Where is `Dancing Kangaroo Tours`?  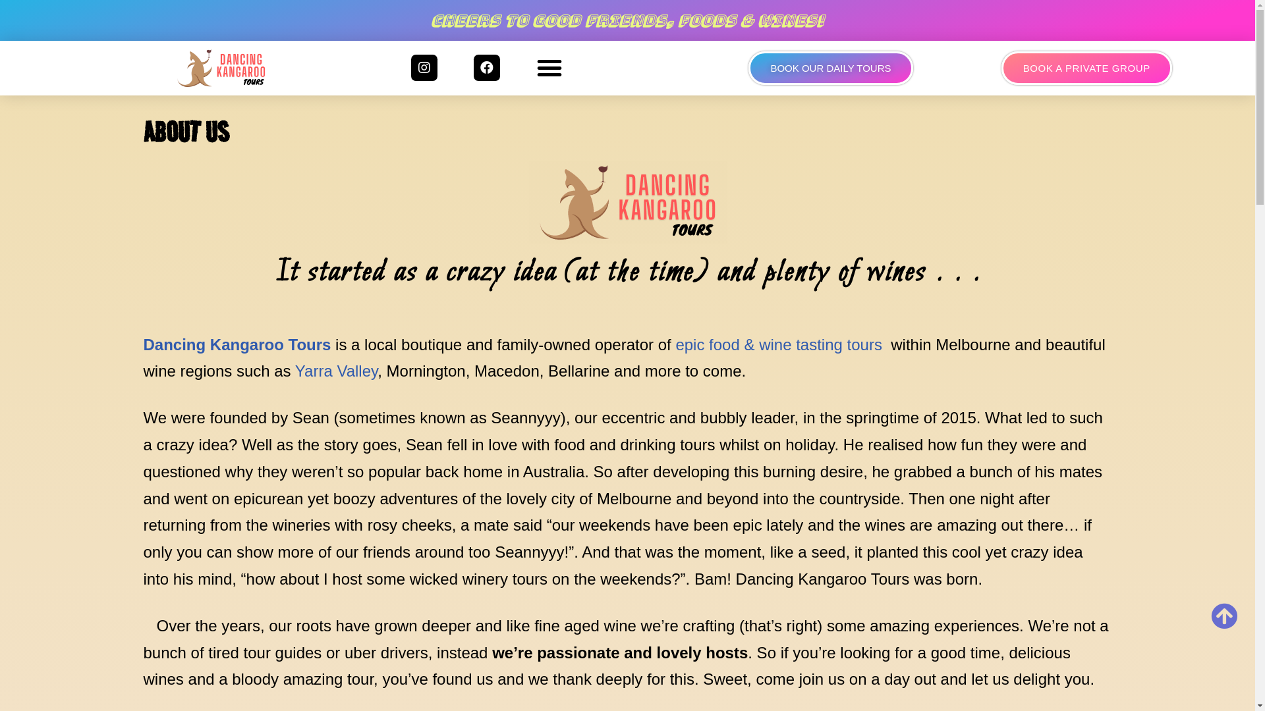
Dancing Kangaroo Tours is located at coordinates (237, 345).